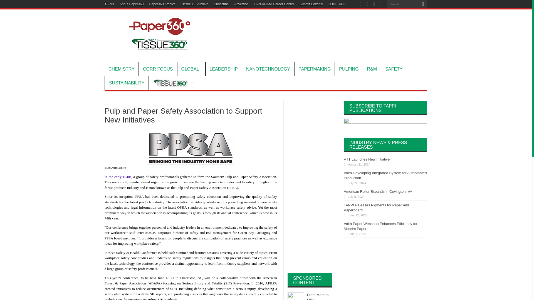 The image size is (534, 300). What do you see at coordinates (191, 69) in the screenshot?
I see `GLOBAL` at bounding box center [191, 69].